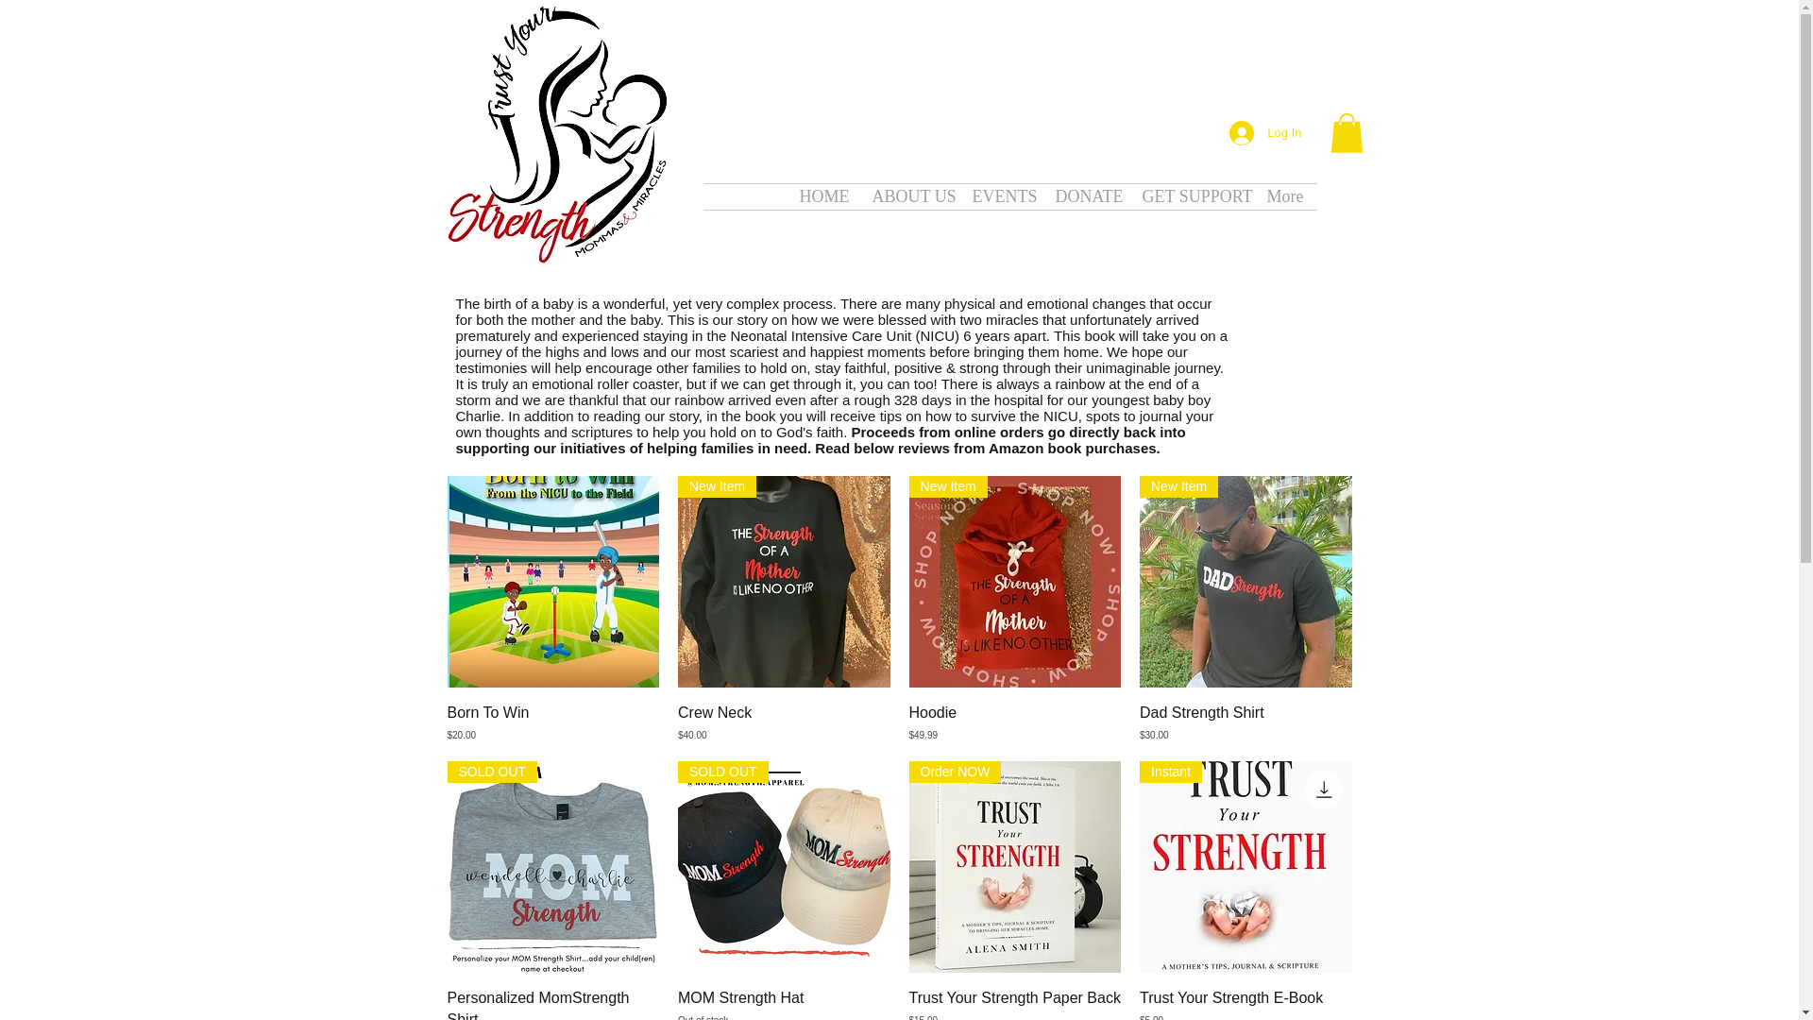 This screenshot has width=1813, height=1020. Describe the element at coordinates (784, 1004) in the screenshot. I see `Instant` at that location.